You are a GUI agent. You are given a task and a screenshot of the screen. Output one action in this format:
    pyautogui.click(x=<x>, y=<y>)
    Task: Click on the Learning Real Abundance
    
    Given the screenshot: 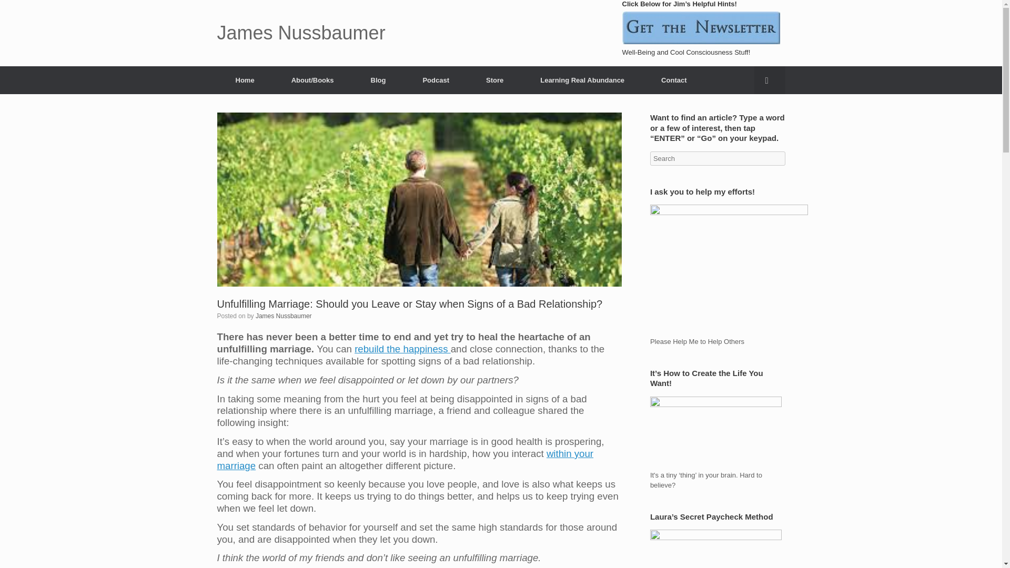 What is the action you would take?
    pyautogui.click(x=582, y=80)
    